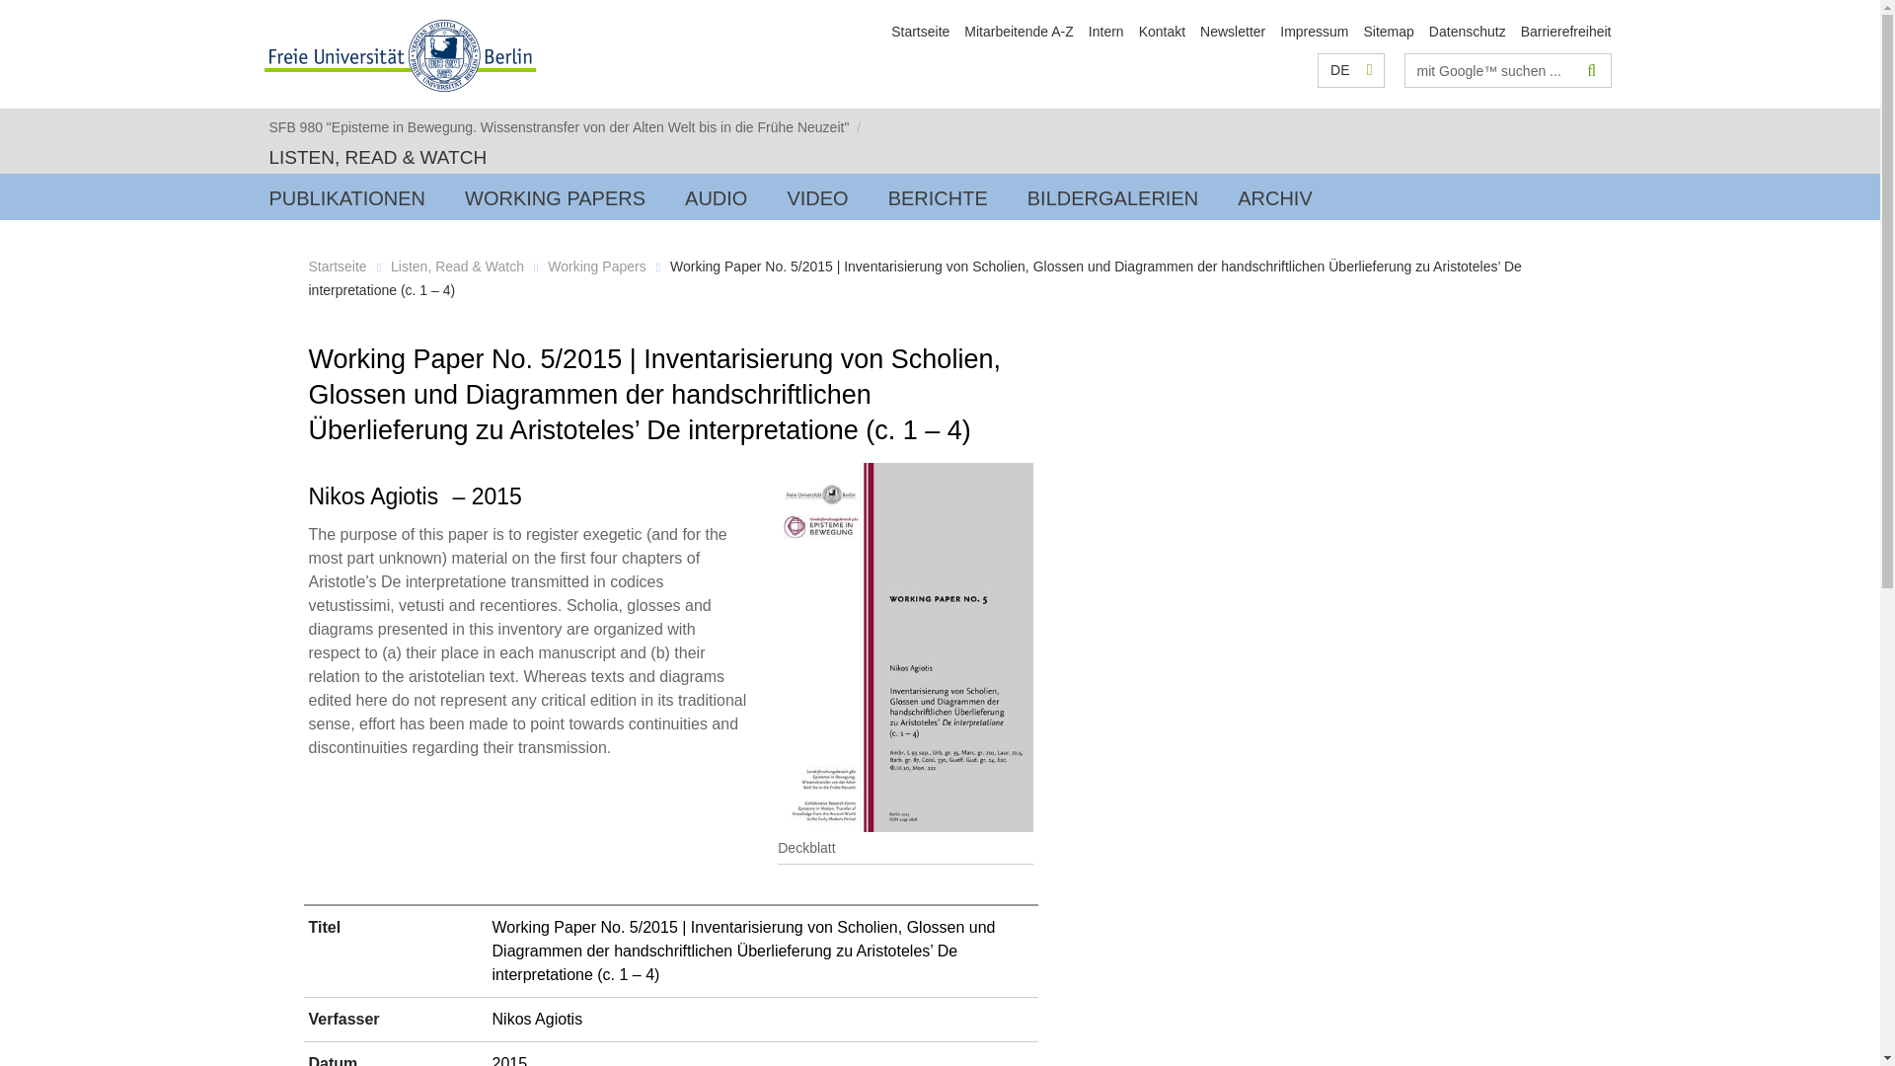  What do you see at coordinates (920, 31) in the screenshot?
I see `Startseite` at bounding box center [920, 31].